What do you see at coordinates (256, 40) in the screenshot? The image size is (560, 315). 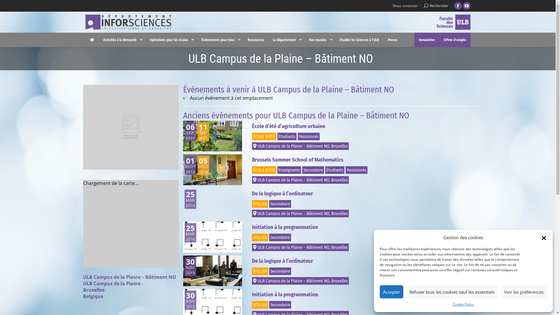 I see `Ressources` at bounding box center [256, 40].